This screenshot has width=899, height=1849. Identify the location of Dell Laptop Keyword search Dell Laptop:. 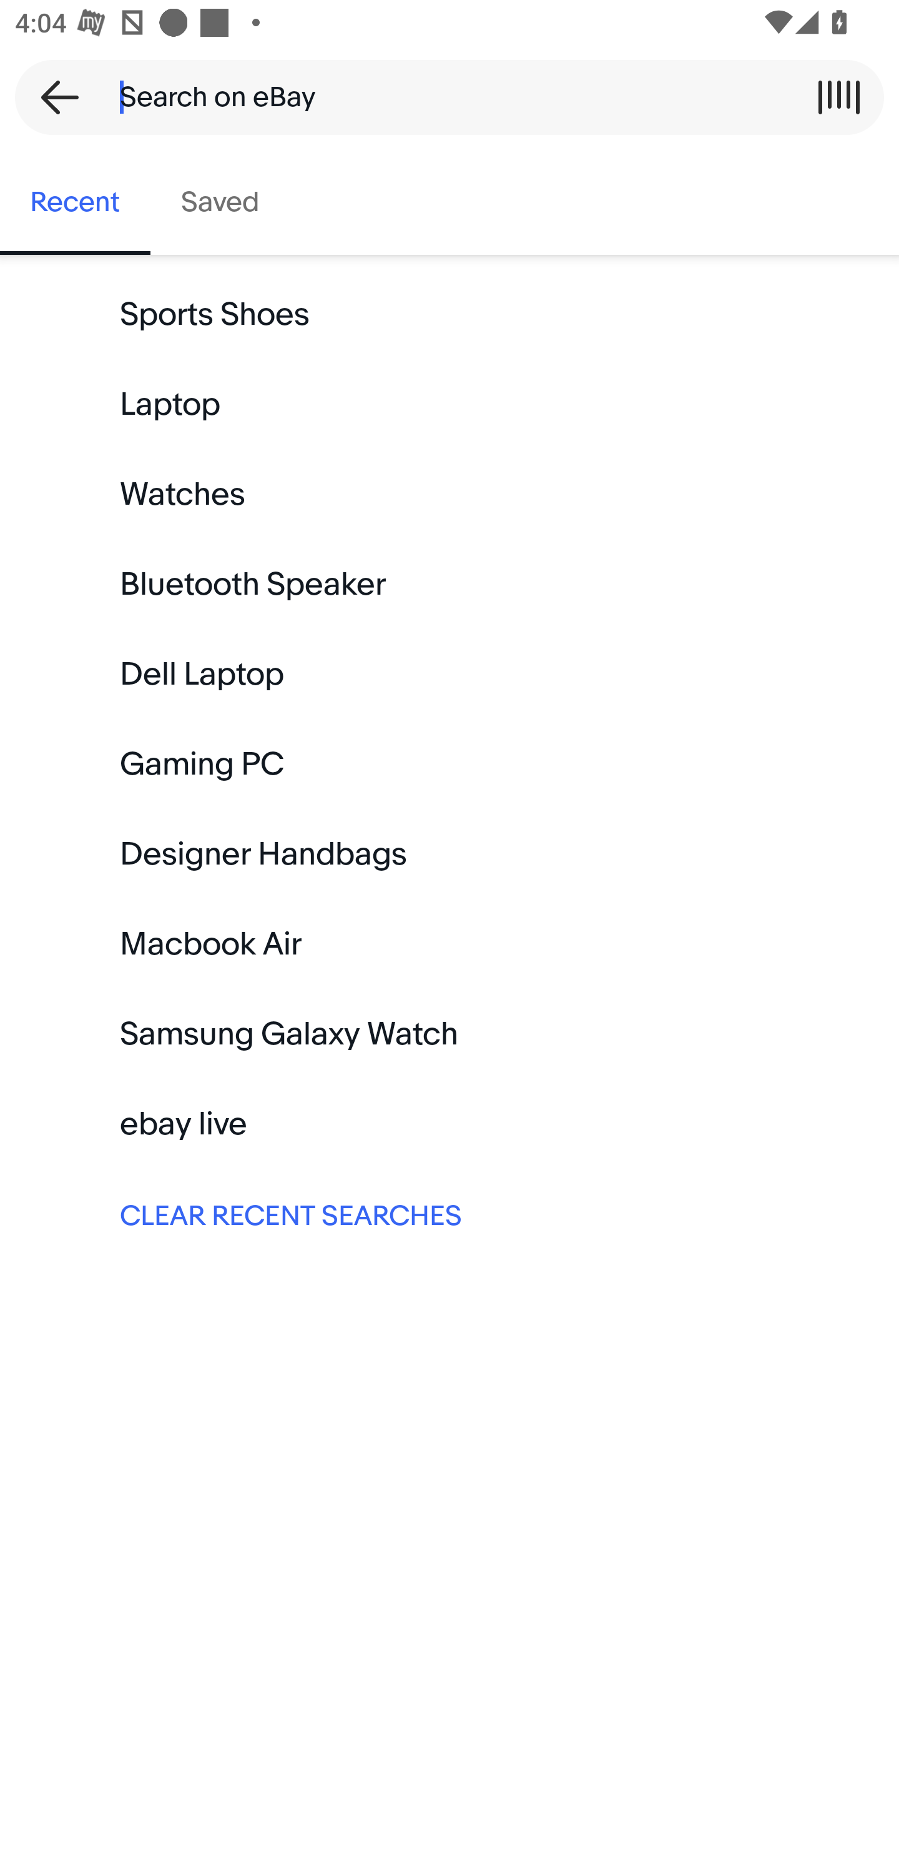
(449, 675).